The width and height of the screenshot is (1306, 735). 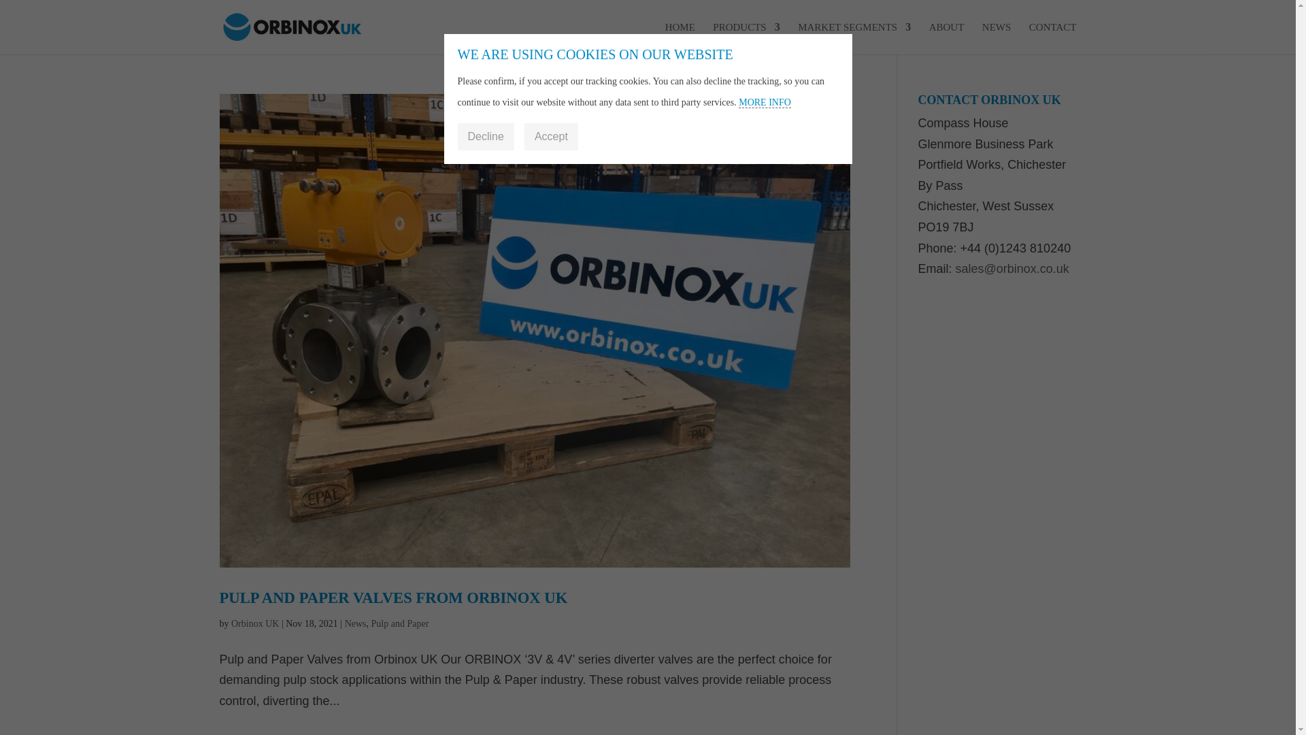 I want to click on NEWS, so click(x=996, y=38).